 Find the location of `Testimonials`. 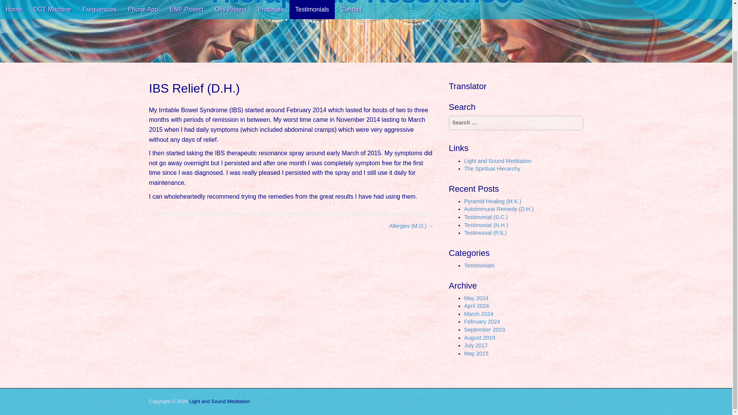

Testimonials is located at coordinates (479, 265).